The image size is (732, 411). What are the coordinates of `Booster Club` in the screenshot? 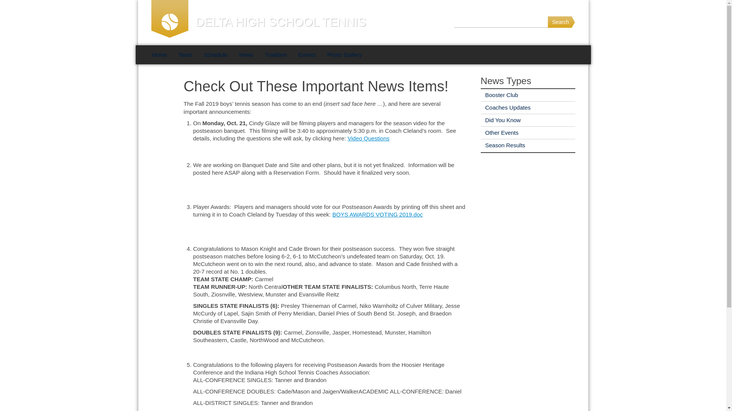 It's located at (499, 95).